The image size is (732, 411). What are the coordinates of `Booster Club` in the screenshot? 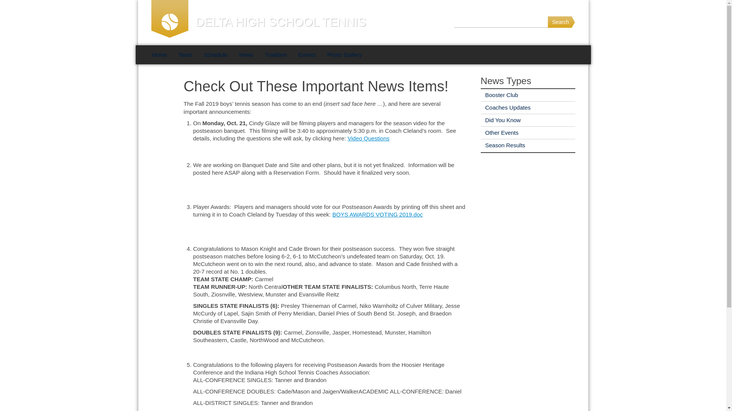 It's located at (499, 95).